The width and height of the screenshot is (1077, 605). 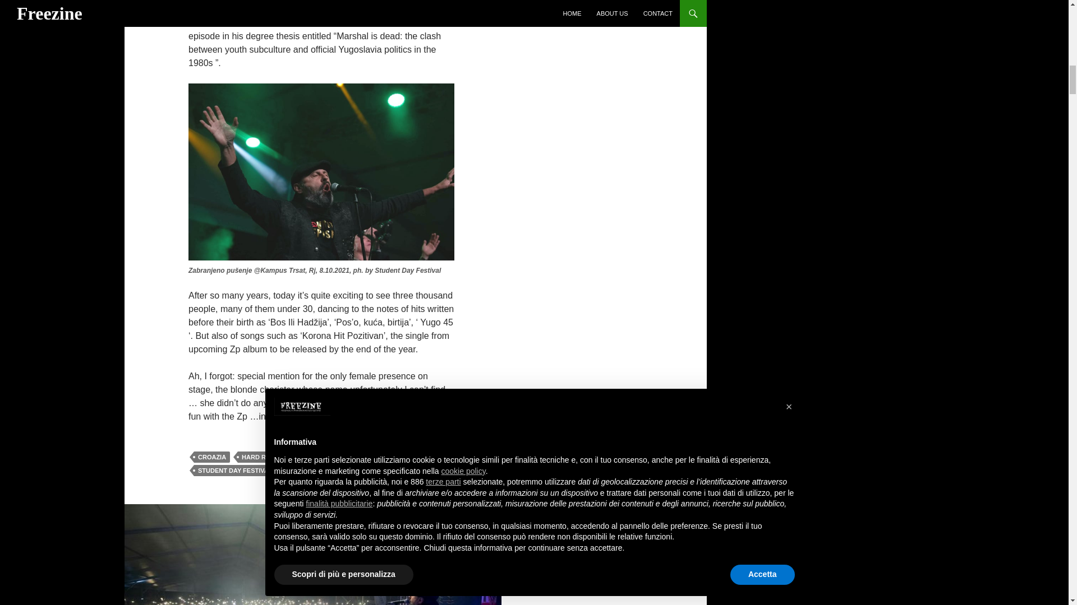 What do you see at coordinates (212, 457) in the screenshot?
I see `CROAZIA` at bounding box center [212, 457].